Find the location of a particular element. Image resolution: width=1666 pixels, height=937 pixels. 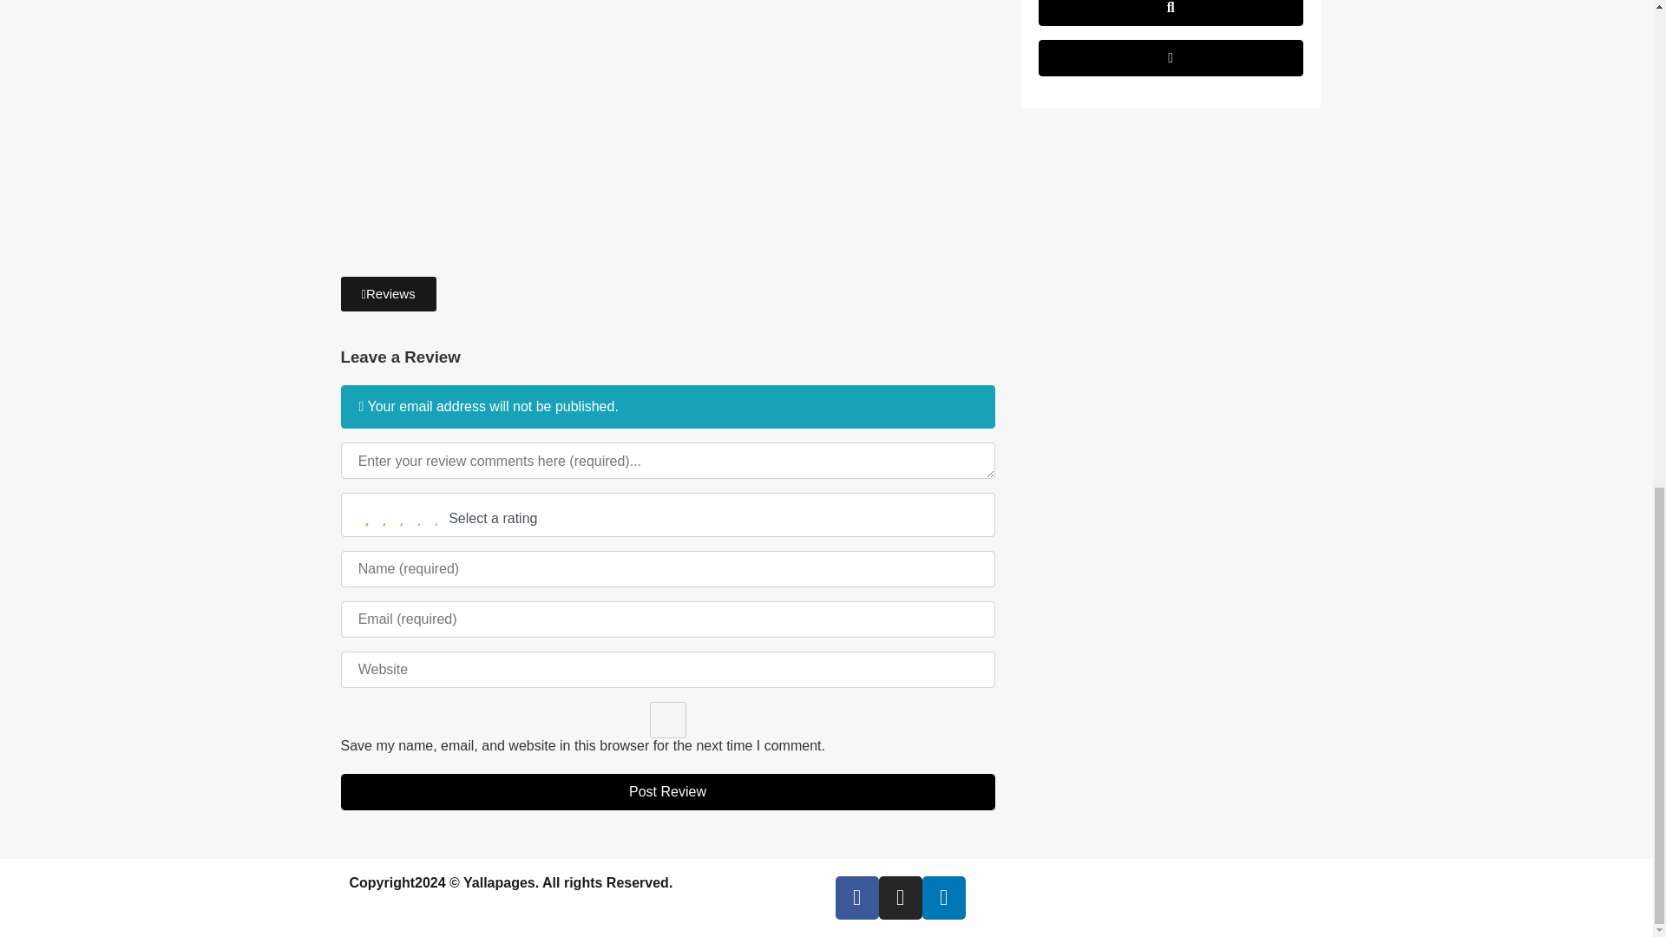

Advanced Filters is located at coordinates (1170, 57).